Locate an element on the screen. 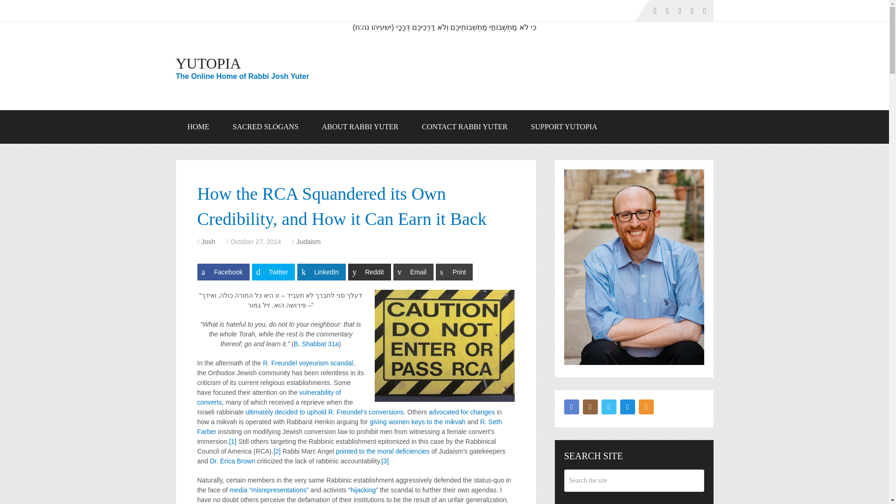 This screenshot has width=896, height=504. Email is located at coordinates (413, 272).